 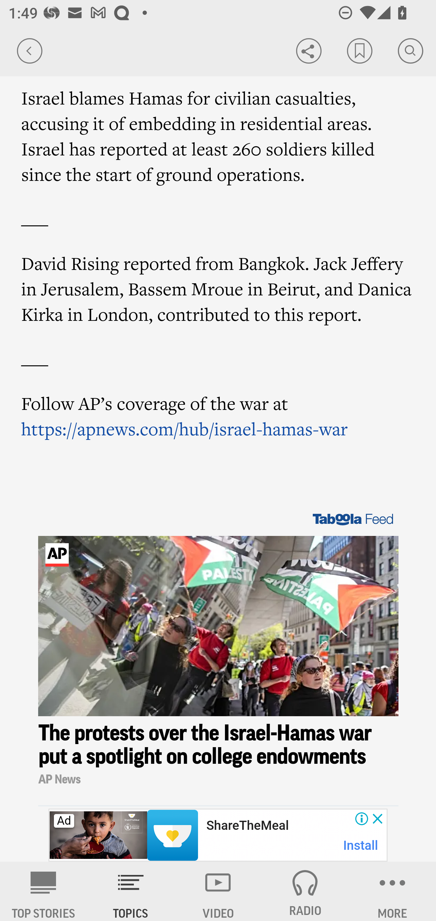 I want to click on AP News TOP STORIES, so click(x=44, y=891).